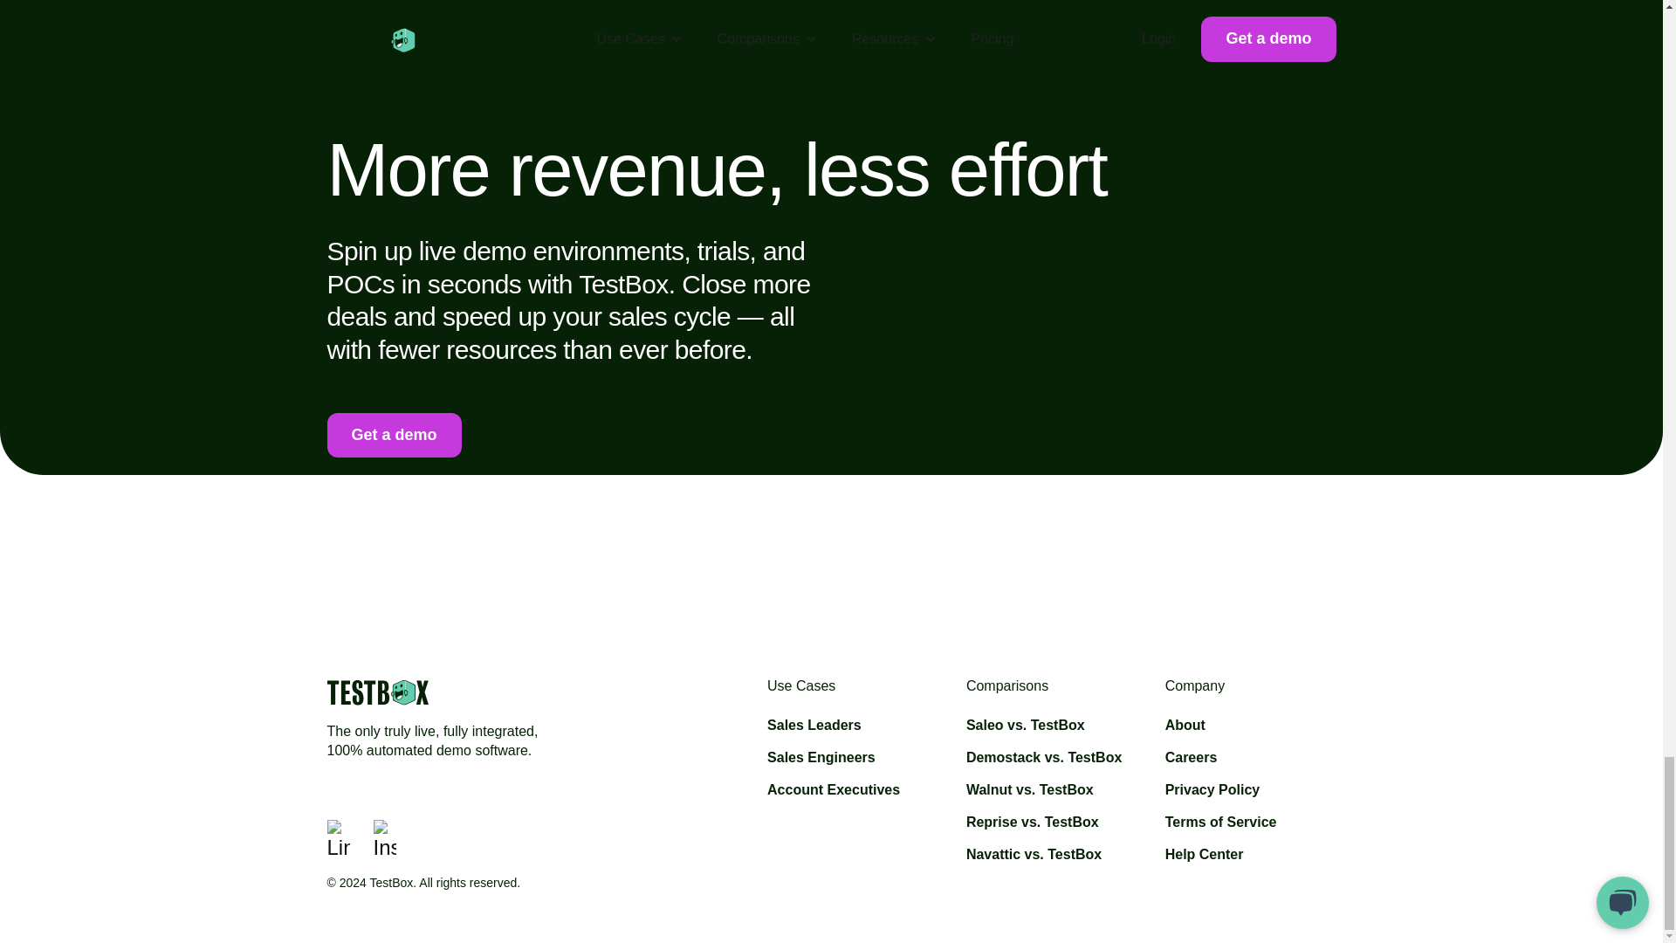 This screenshot has width=1676, height=943. What do you see at coordinates (834, 789) in the screenshot?
I see `Account Executives` at bounding box center [834, 789].